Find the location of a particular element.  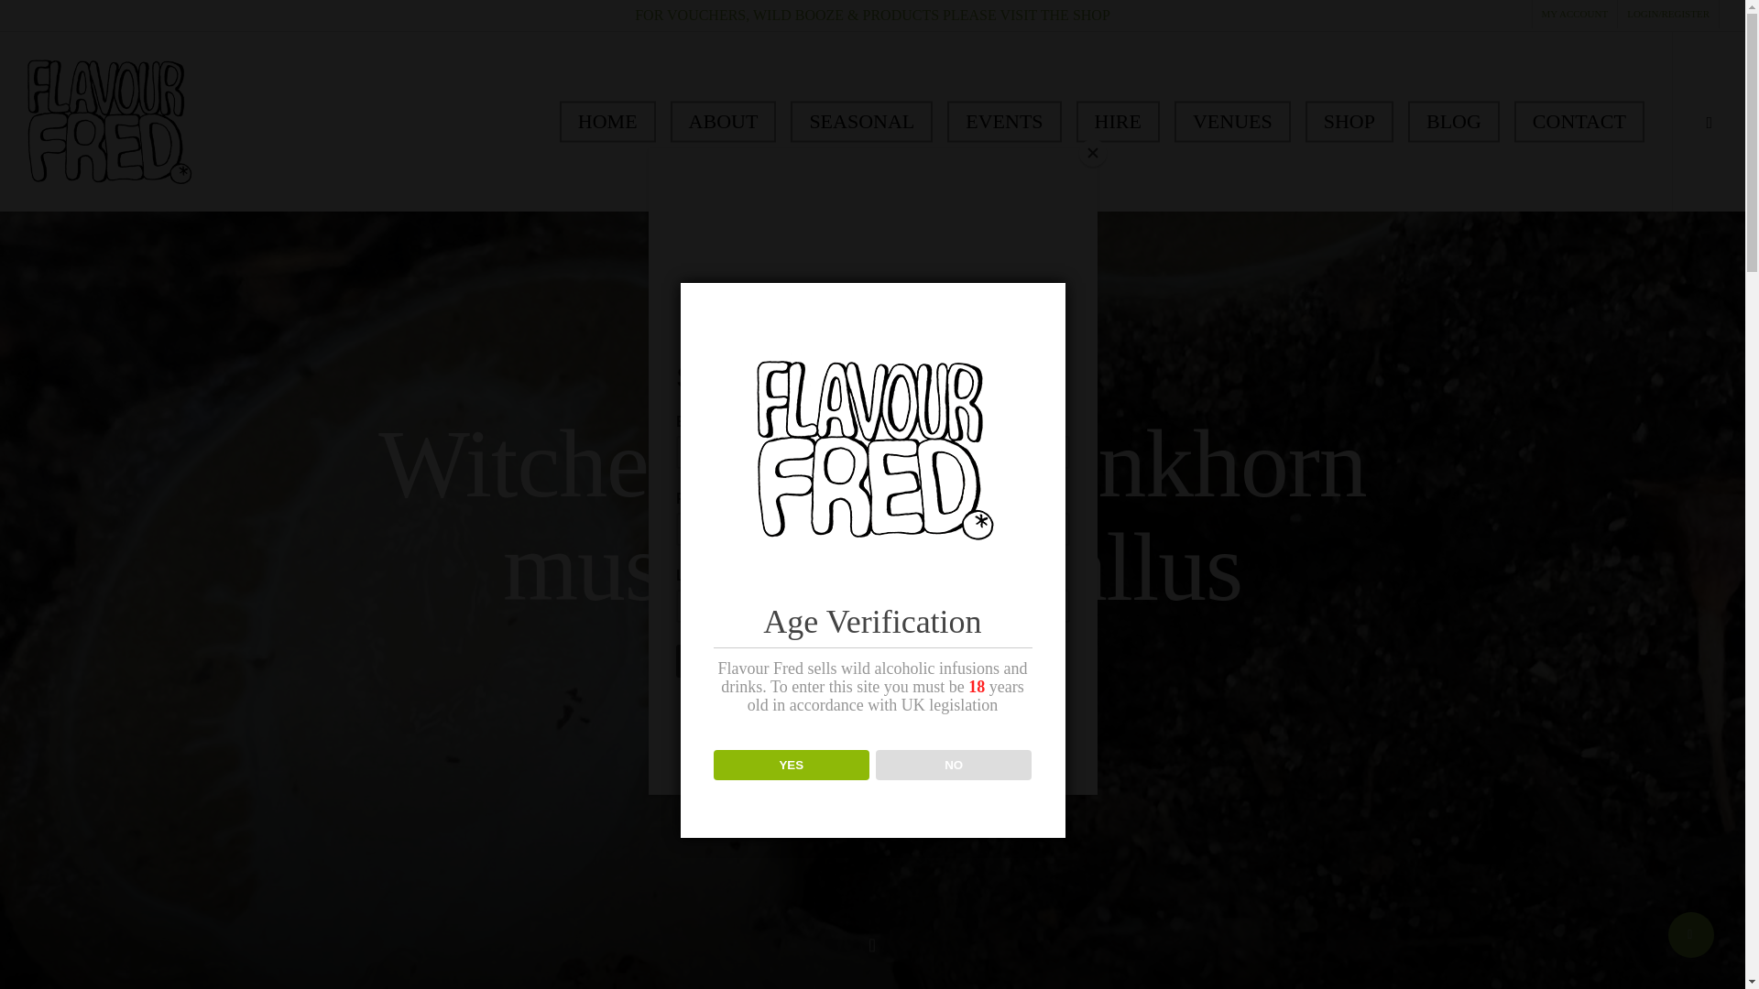

george is located at coordinates (901, 764).